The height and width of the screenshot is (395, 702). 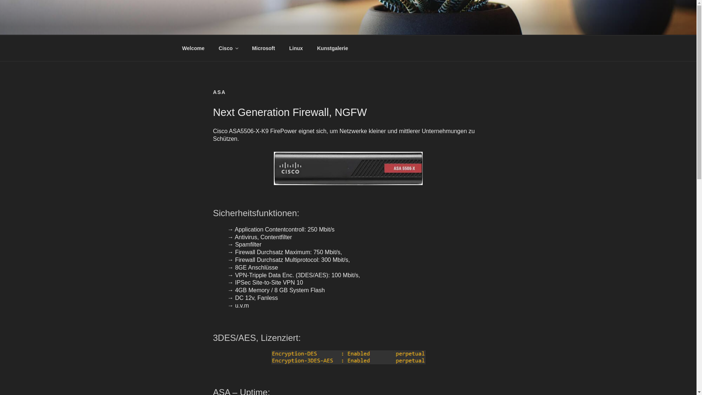 I want to click on Kunstgalerie, so click(x=333, y=48).